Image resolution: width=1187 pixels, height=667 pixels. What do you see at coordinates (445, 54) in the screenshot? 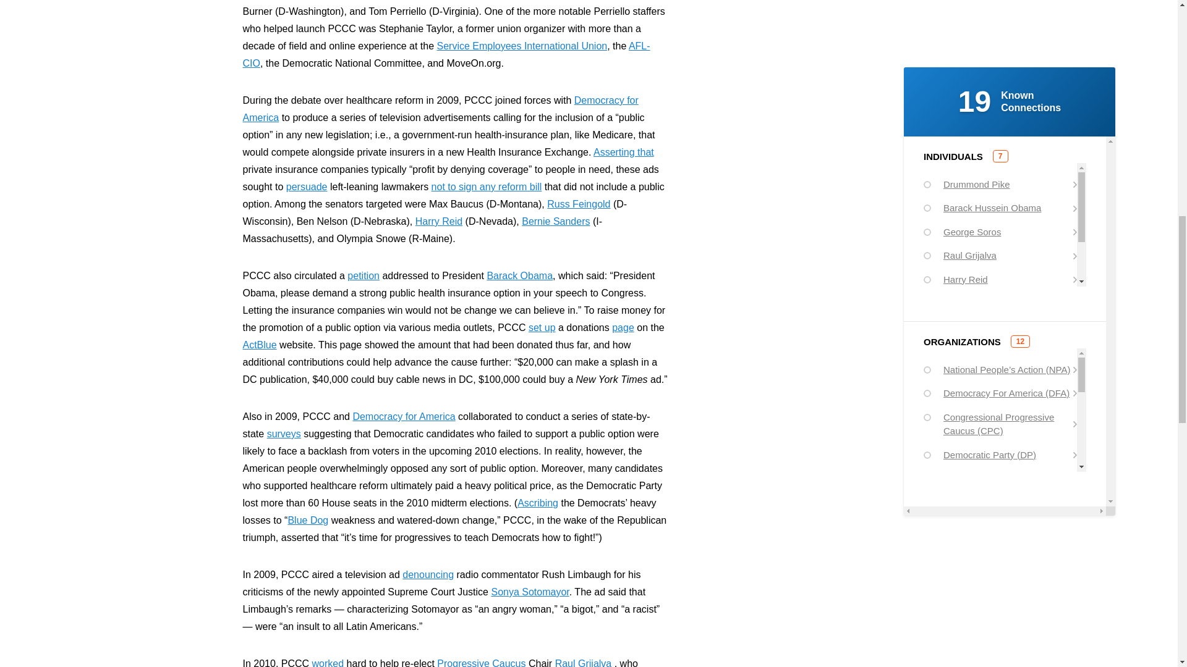
I see `AFL-CIO` at bounding box center [445, 54].